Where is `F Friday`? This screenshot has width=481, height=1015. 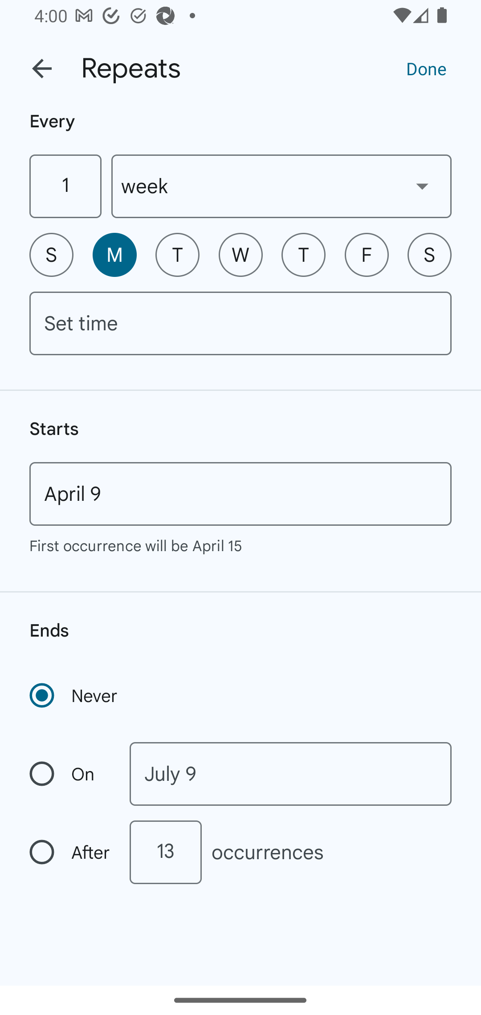 F Friday is located at coordinates (367, 255).